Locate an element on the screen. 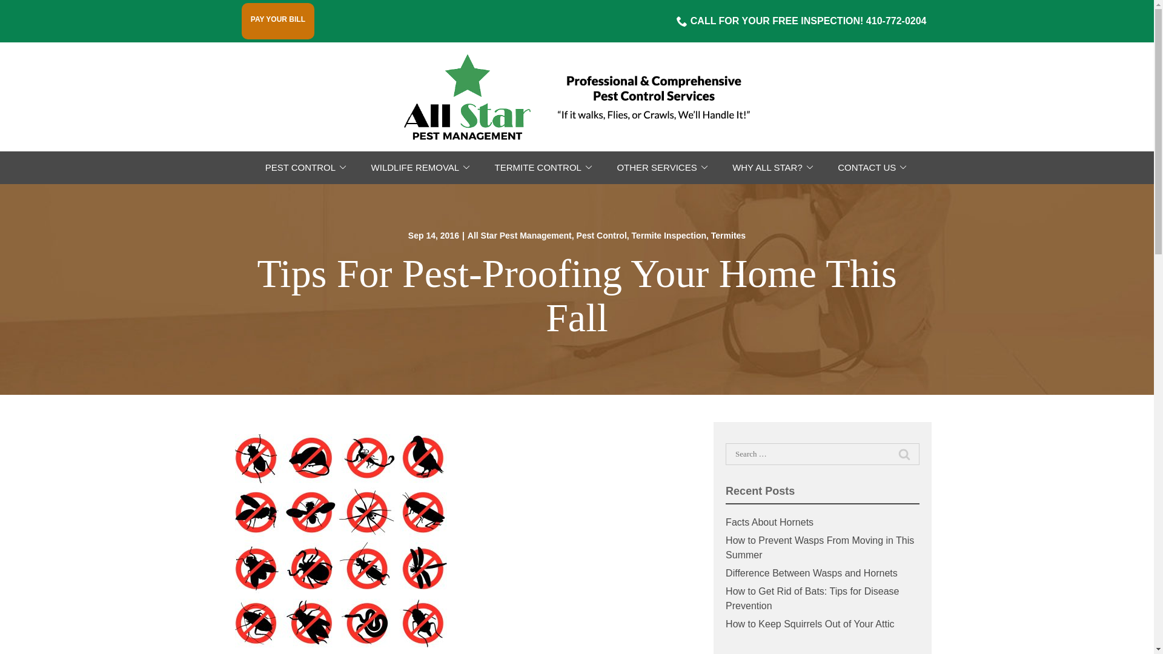 Image resolution: width=1163 pixels, height=654 pixels. Pests not wanted in Howard County home is located at coordinates (340, 541).